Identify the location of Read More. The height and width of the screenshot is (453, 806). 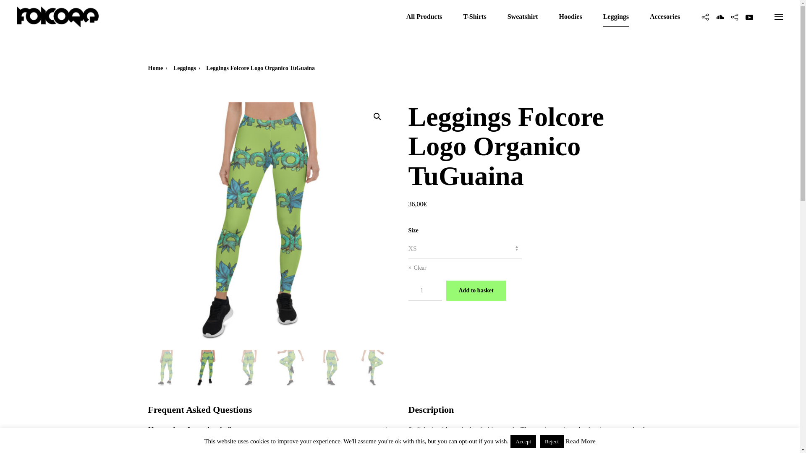
(580, 441).